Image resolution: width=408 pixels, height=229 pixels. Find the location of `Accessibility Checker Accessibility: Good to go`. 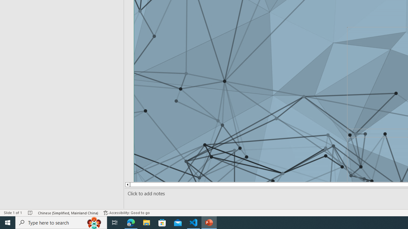

Accessibility Checker Accessibility: Good to go is located at coordinates (127, 212).